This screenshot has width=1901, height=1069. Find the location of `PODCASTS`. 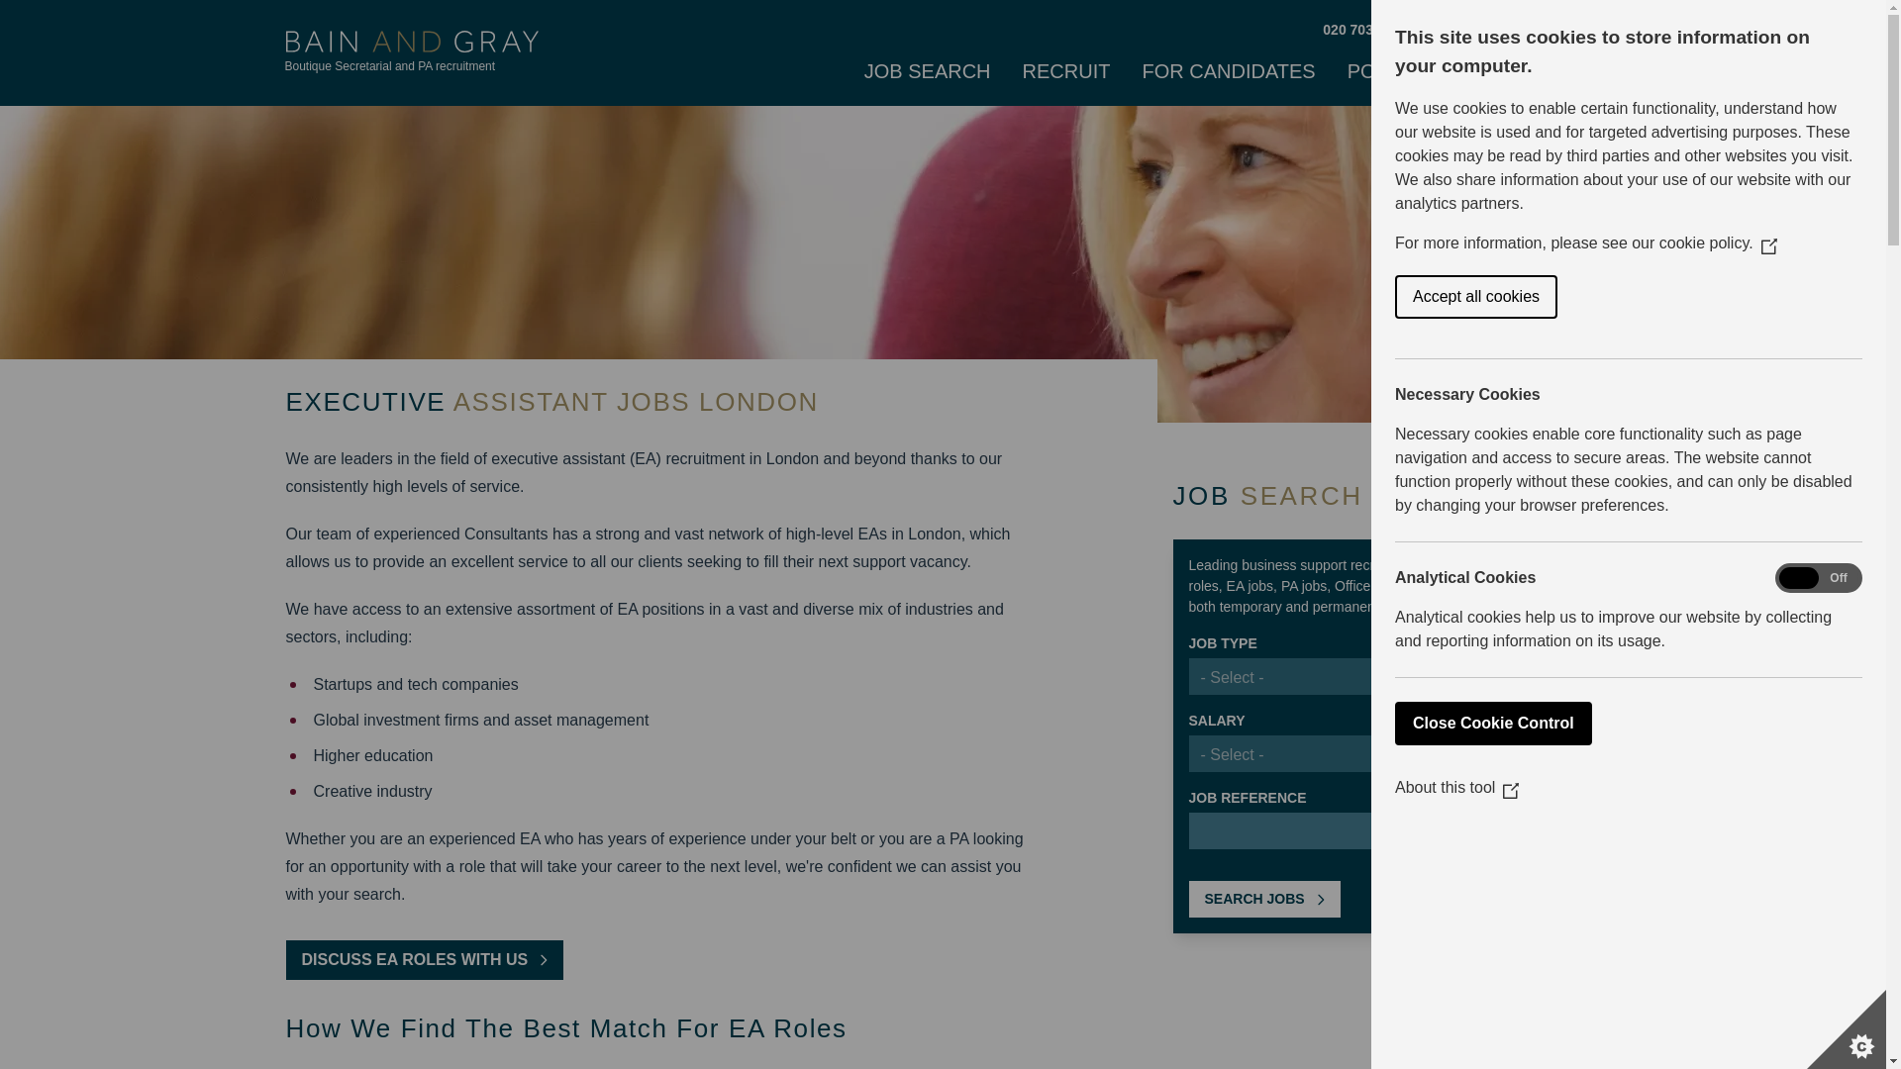

PODCASTS is located at coordinates (1402, 73).